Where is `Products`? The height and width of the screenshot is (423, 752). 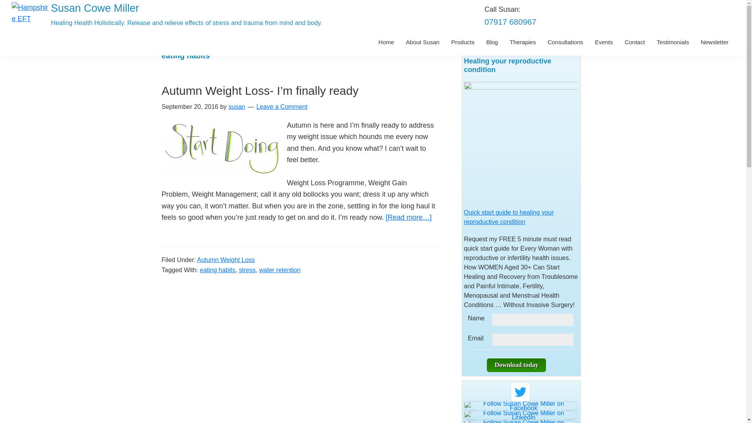
Products is located at coordinates (463, 42).